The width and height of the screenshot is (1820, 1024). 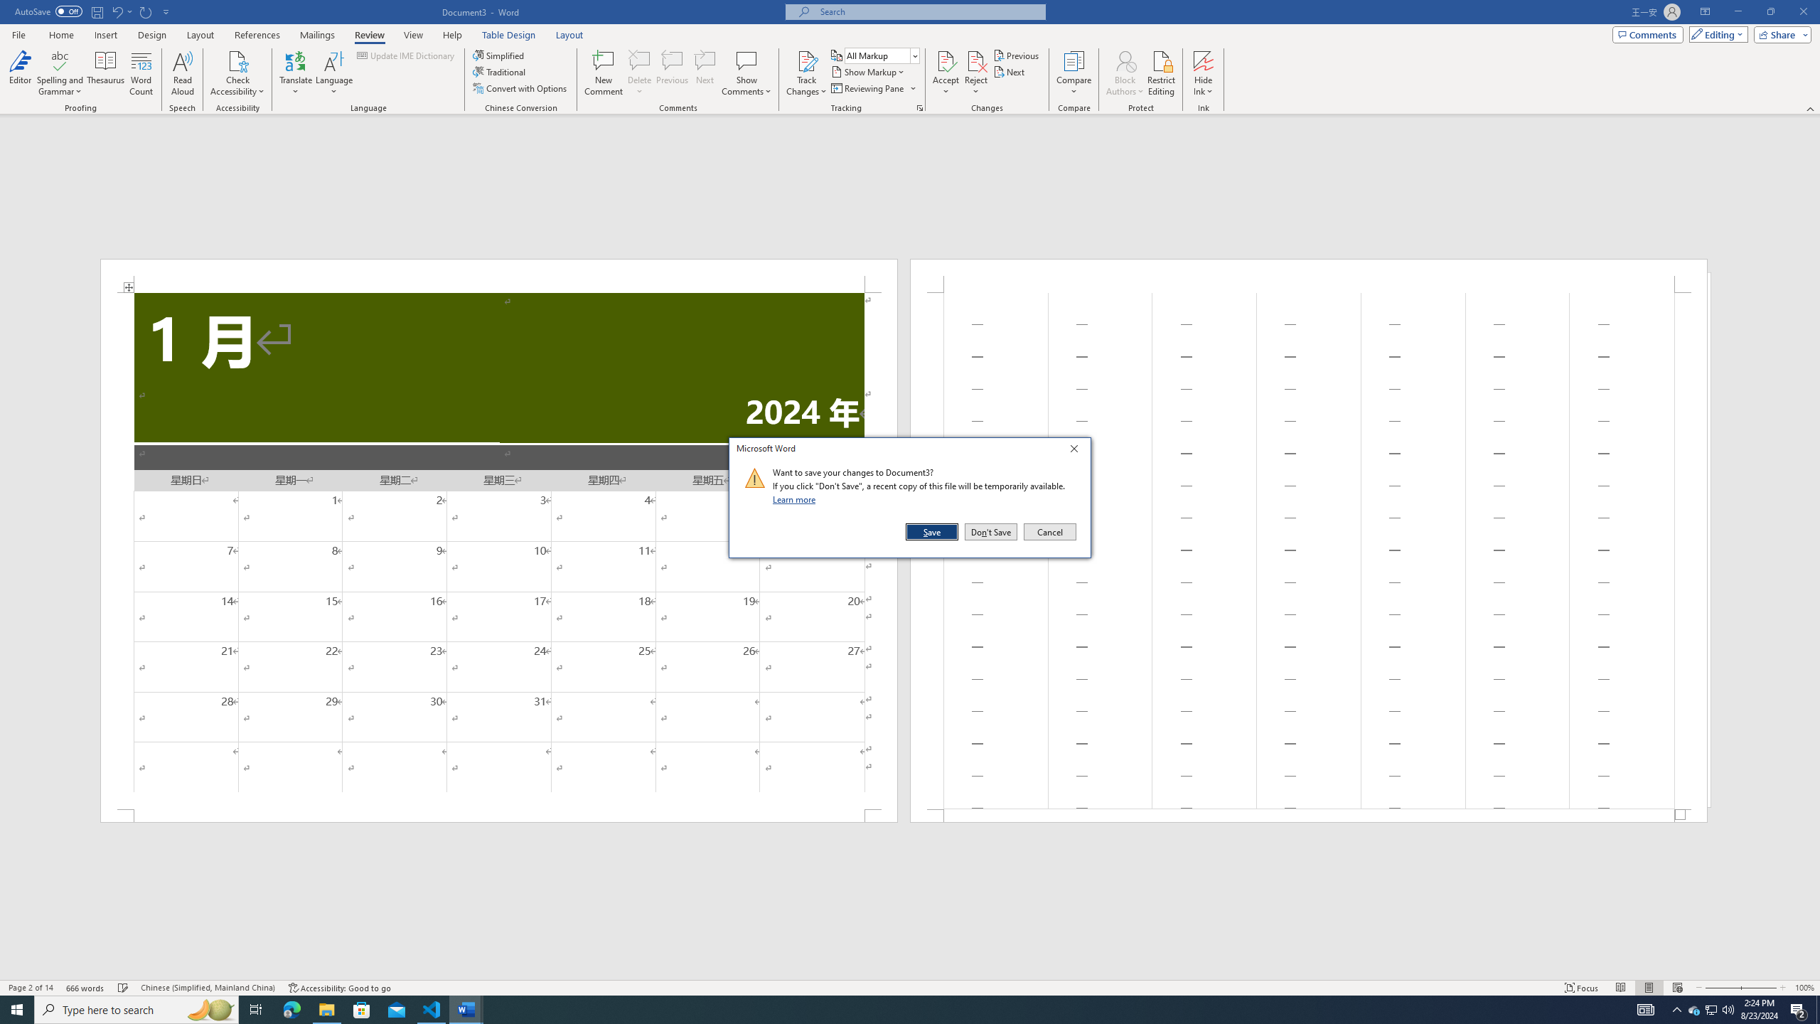 What do you see at coordinates (124, 988) in the screenshot?
I see `Track Changes` at bounding box center [124, 988].